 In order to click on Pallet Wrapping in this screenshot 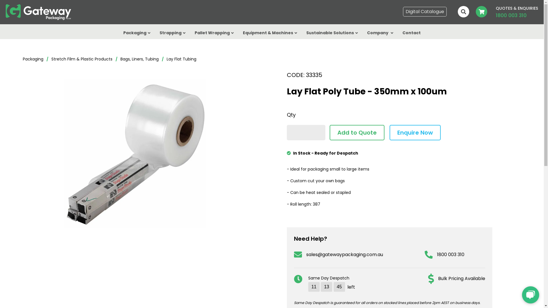, I will do `click(214, 34)`.